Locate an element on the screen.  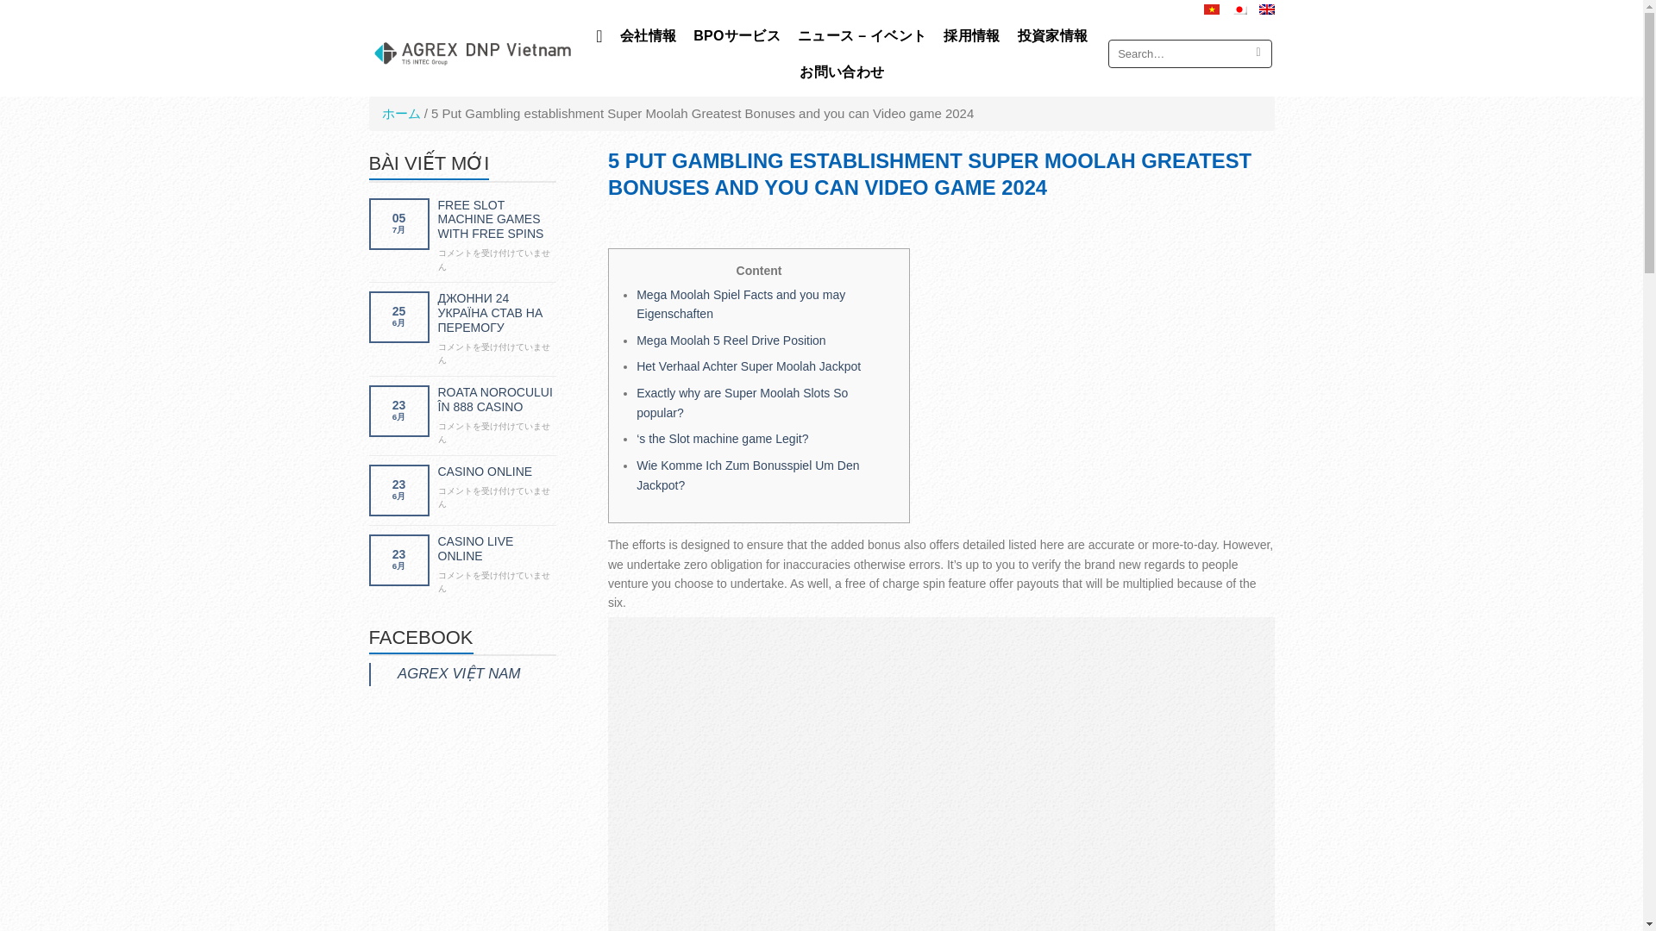
Het Verhaal Achter Super Moolah Jackpot is located at coordinates (749, 366).